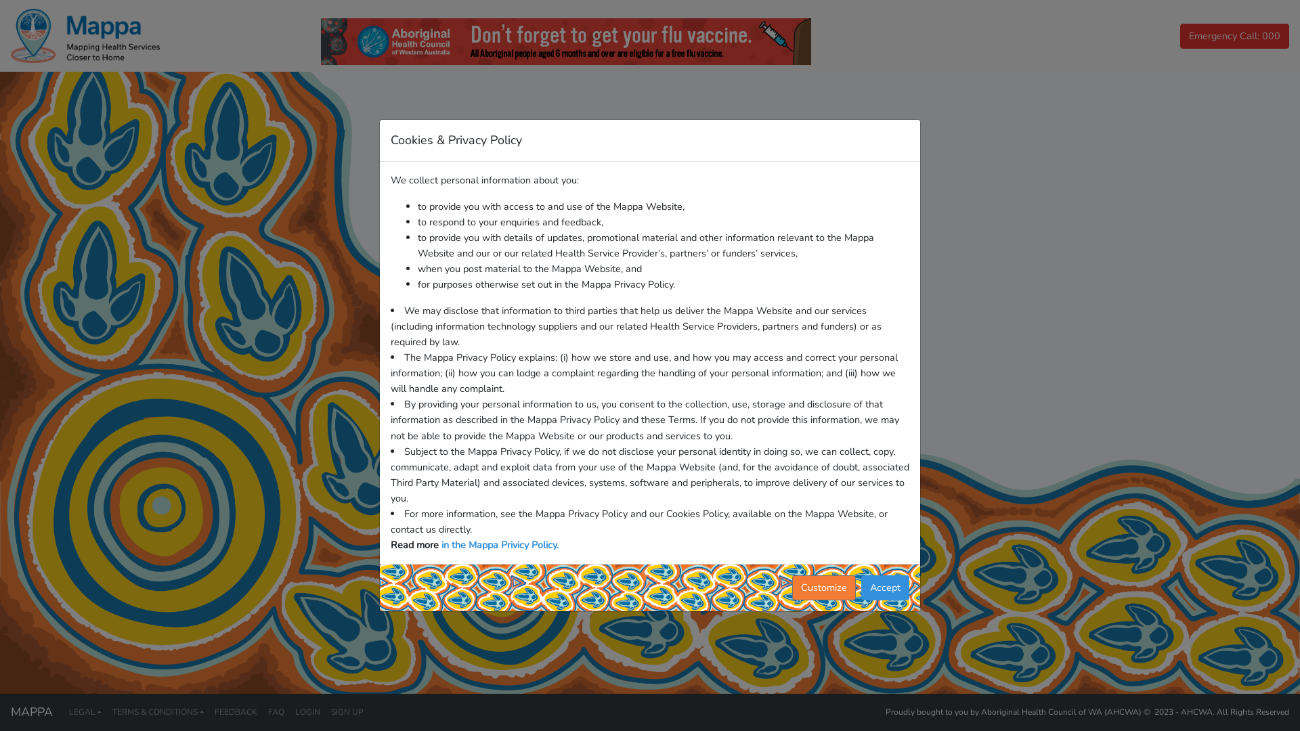 Image resolution: width=1300 pixels, height=731 pixels. I want to click on Video, so click(642, 302).